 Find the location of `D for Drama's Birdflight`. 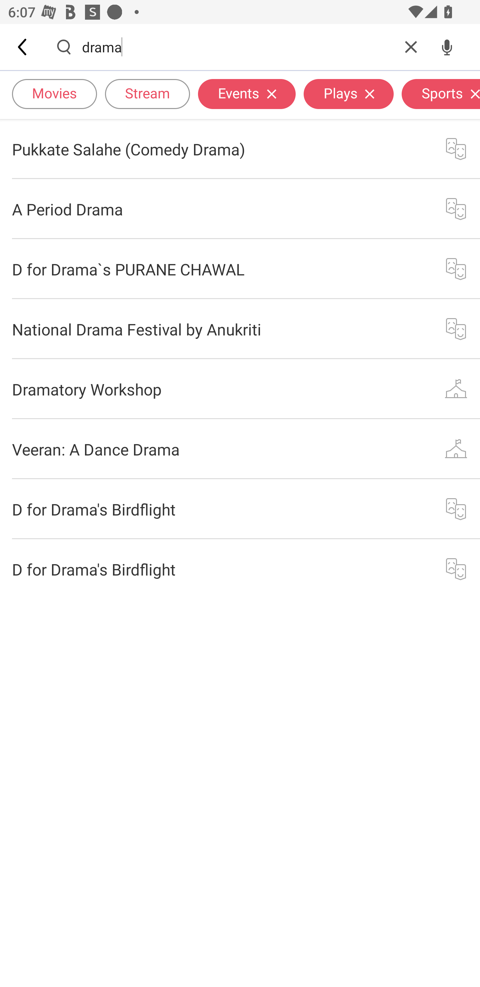

D for Drama's Birdflight is located at coordinates (240, 509).